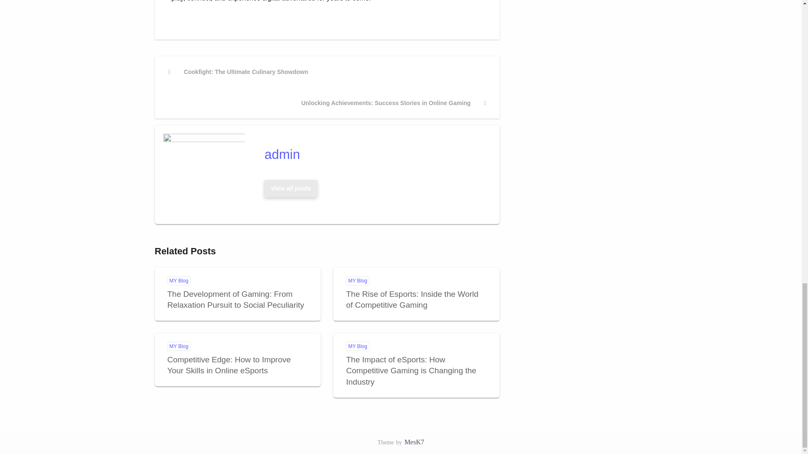  I want to click on View all posts, so click(290, 188).